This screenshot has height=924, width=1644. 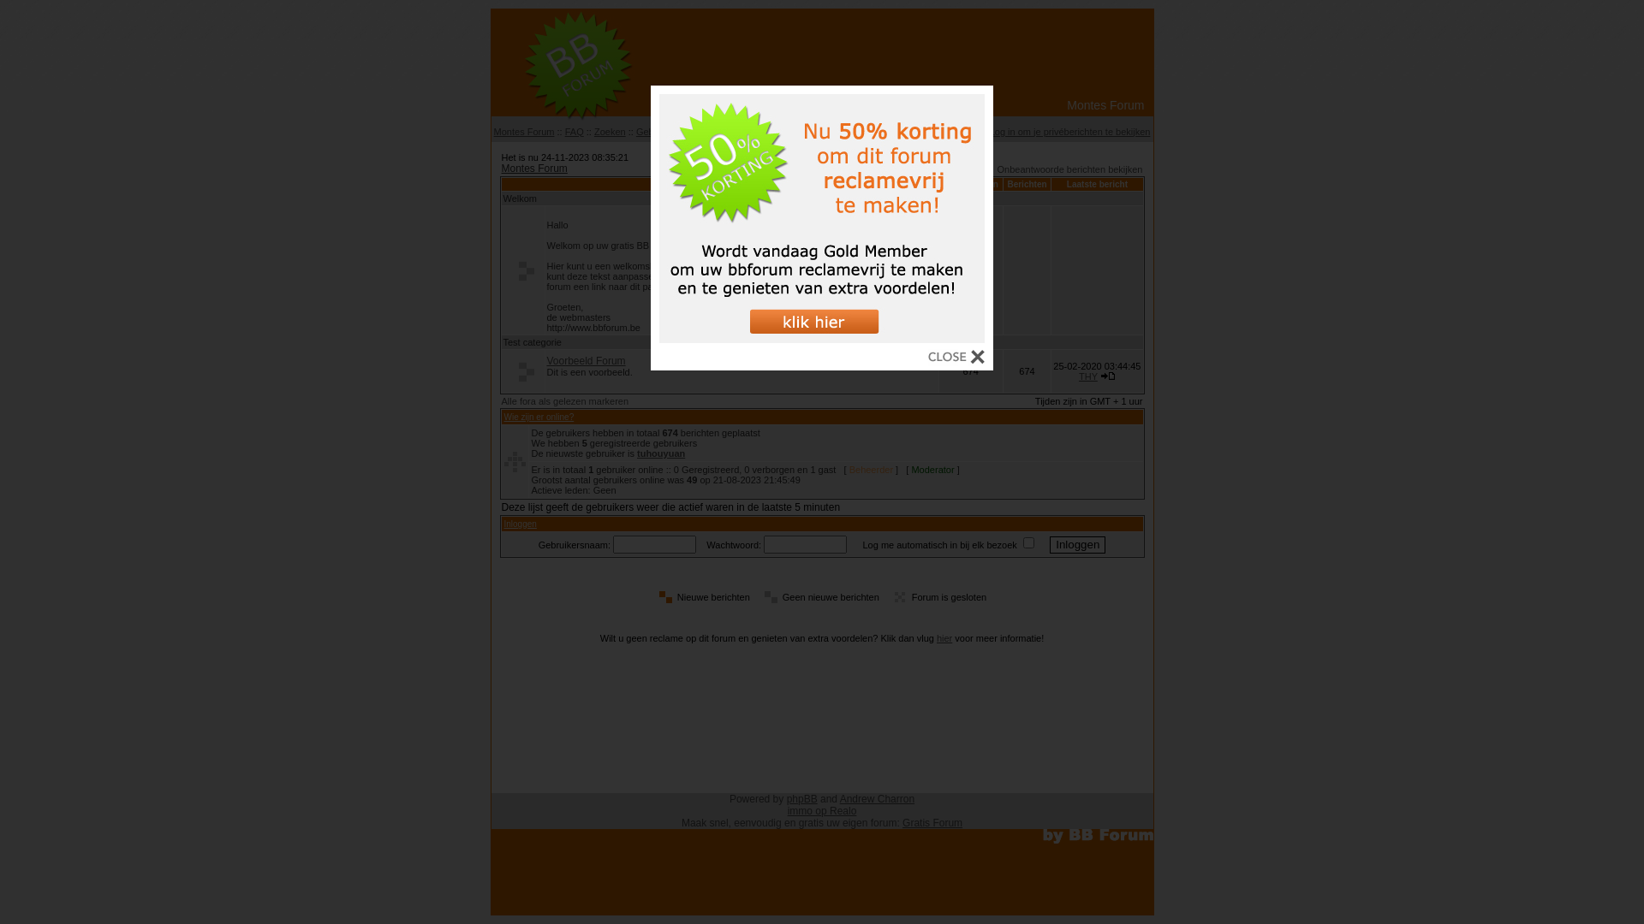 I want to click on tuhouyuan, so click(x=661, y=453).